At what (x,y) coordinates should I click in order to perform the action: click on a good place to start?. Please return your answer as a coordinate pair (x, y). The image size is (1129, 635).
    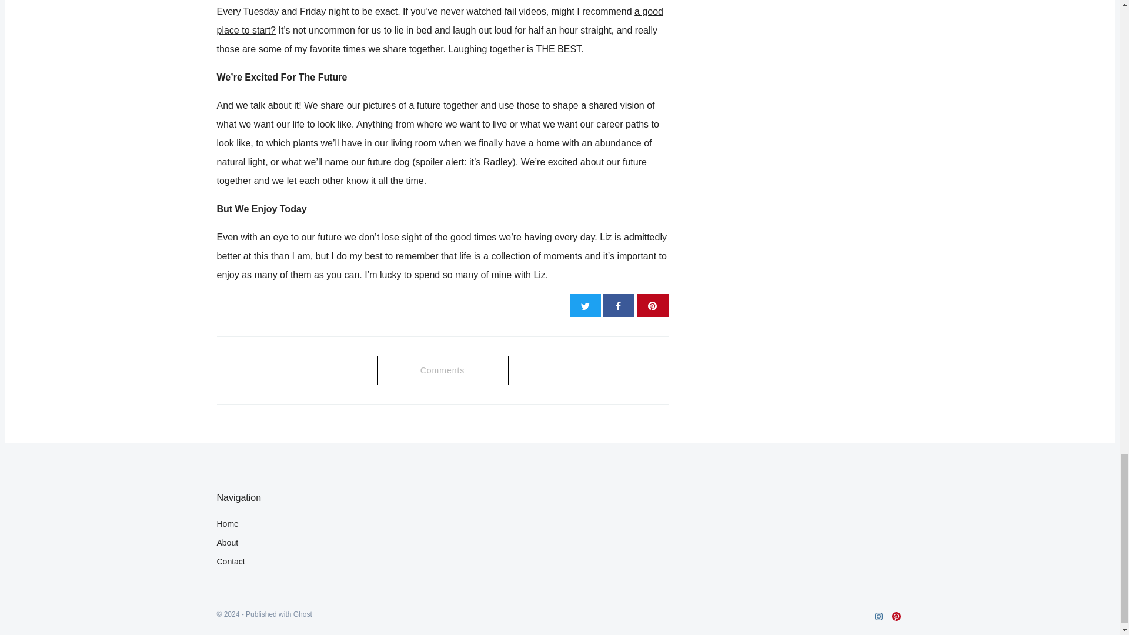
    Looking at the image, I should click on (440, 21).